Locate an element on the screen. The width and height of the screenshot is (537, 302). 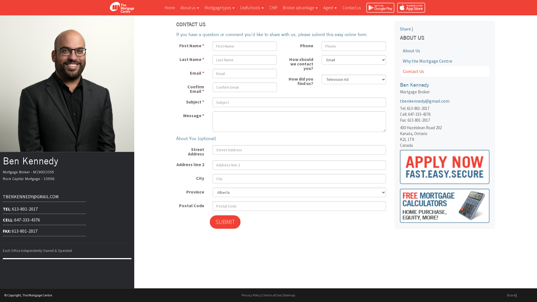
Terms of Use is located at coordinates (272, 295).